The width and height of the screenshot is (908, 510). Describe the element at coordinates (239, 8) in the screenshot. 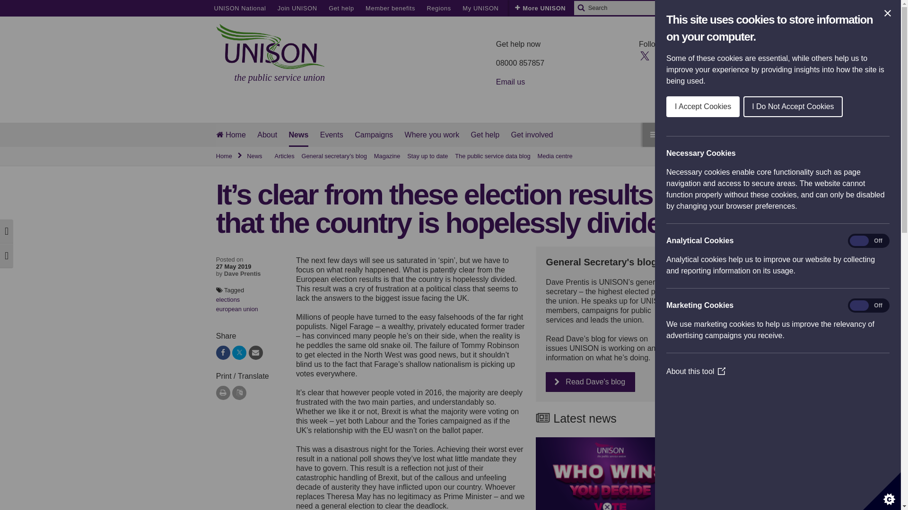

I see `UNISON National` at that location.